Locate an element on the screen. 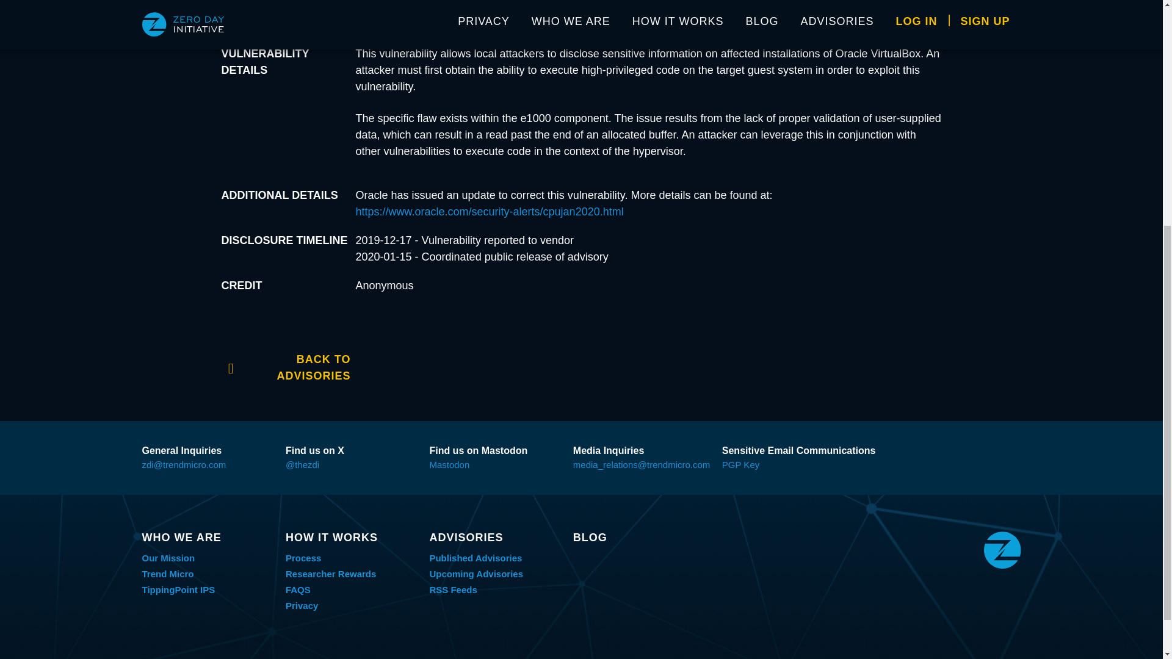  Process is located at coordinates (303, 558).